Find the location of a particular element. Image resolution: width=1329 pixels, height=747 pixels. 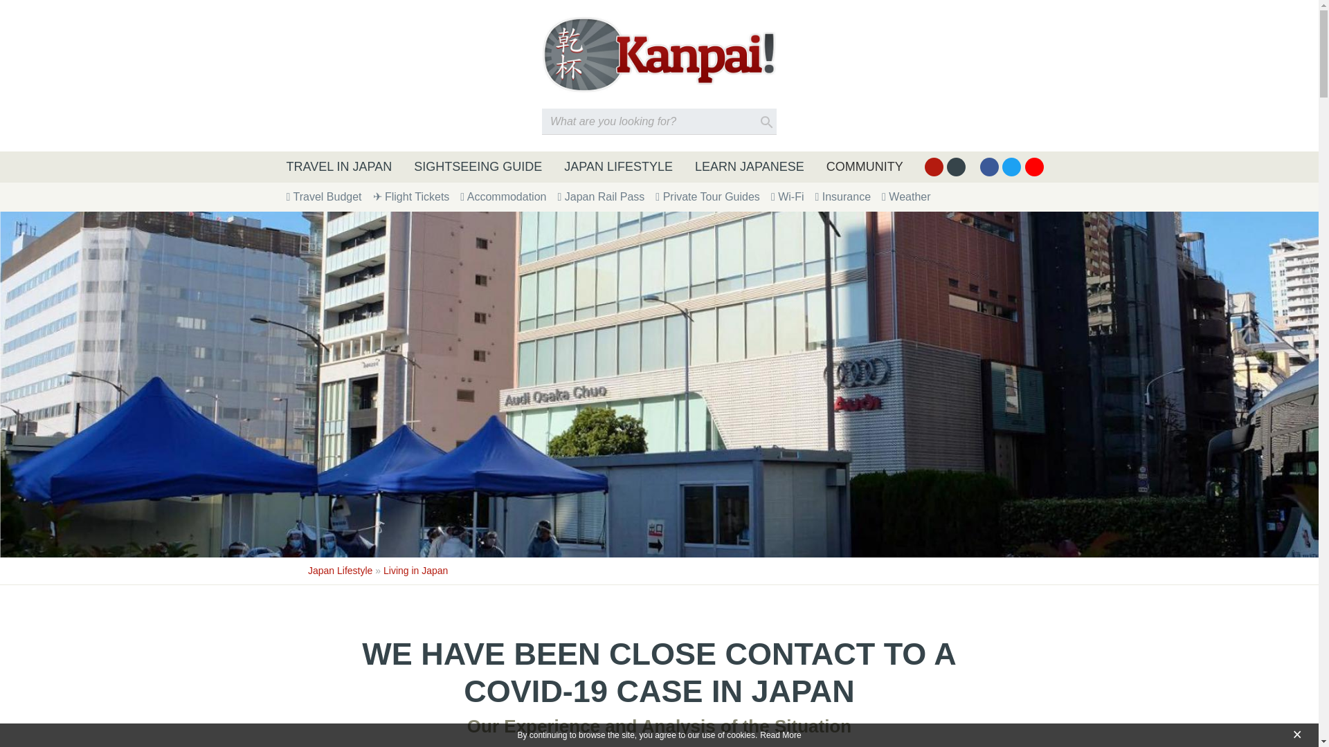

Kanpai on Facebook is located at coordinates (990, 166).